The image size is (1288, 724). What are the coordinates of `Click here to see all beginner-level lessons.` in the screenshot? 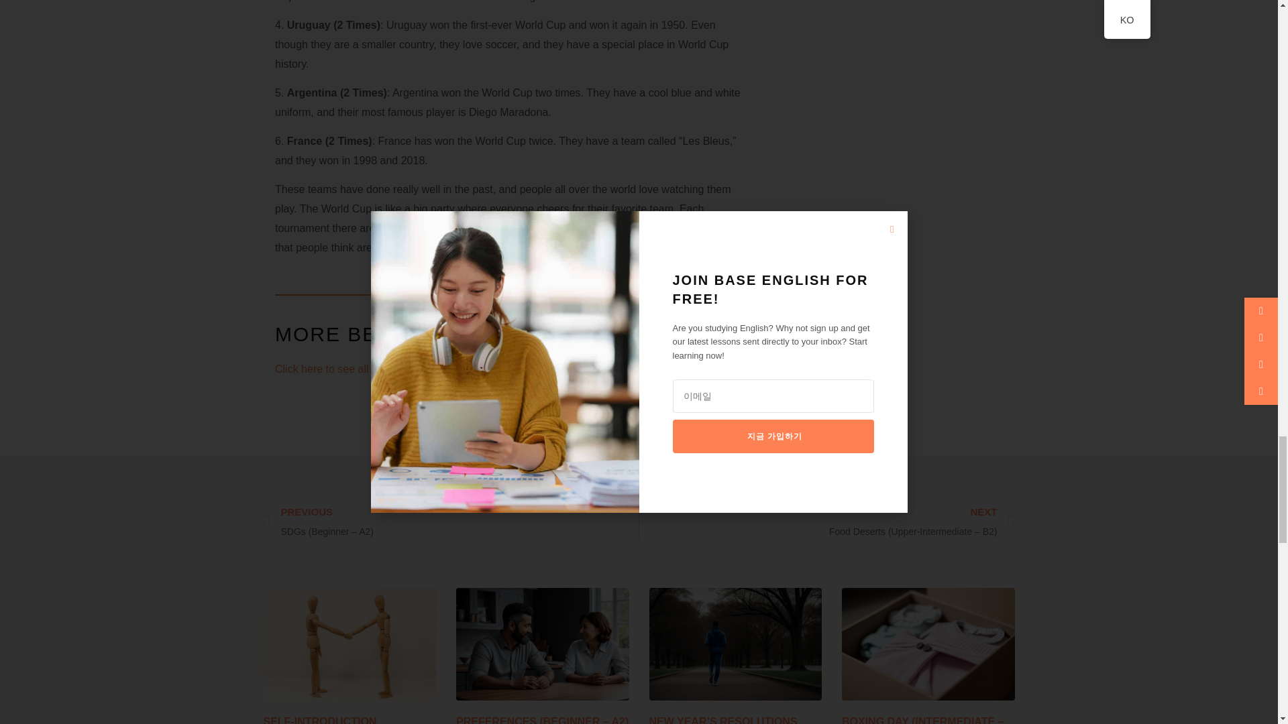 It's located at (378, 369).